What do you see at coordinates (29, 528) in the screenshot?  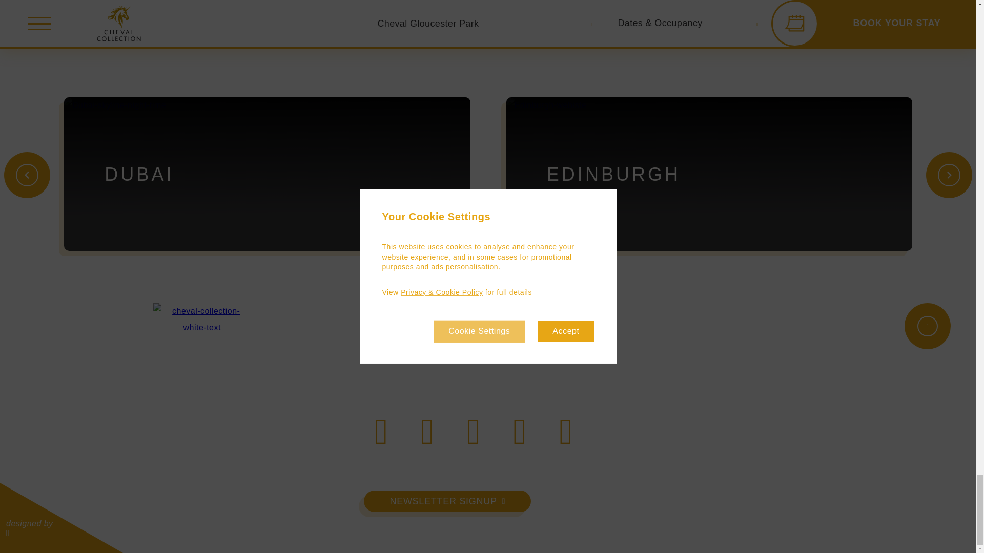 I see `Contact Avvio` at bounding box center [29, 528].